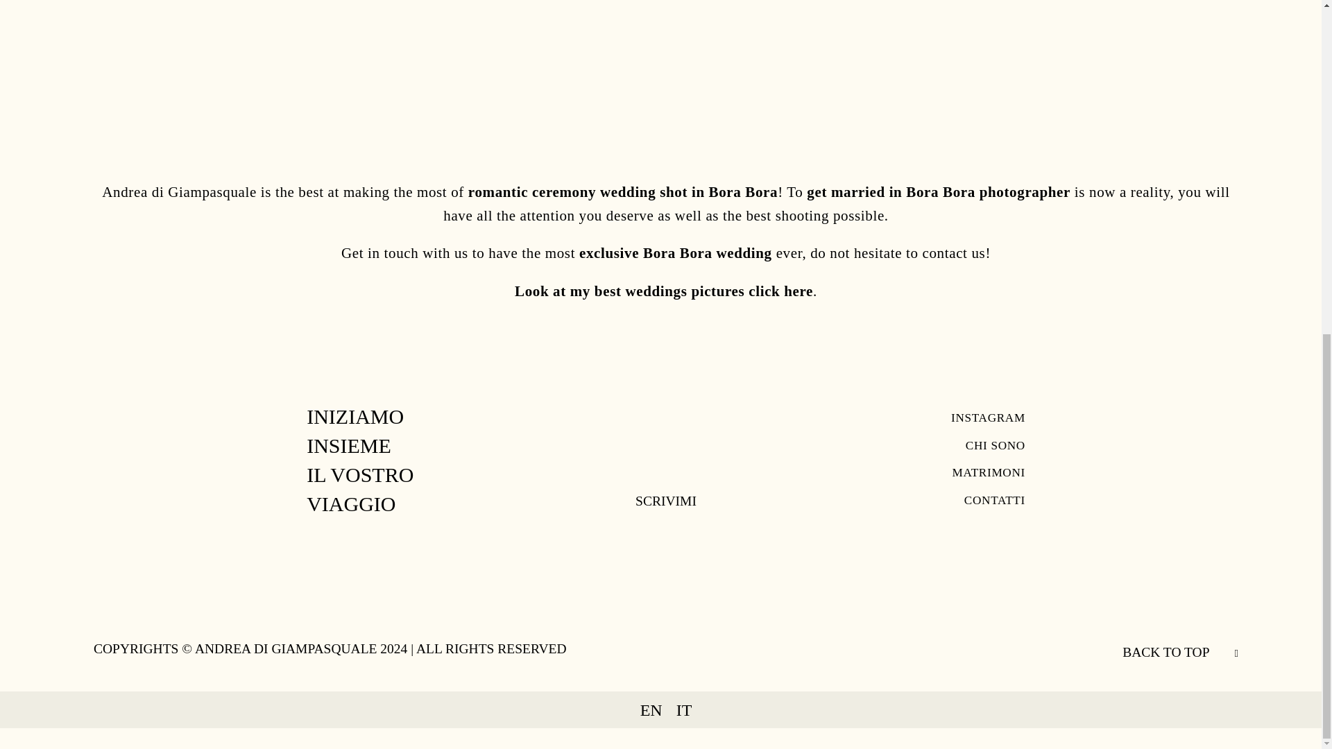 Image resolution: width=1332 pixels, height=749 pixels. I want to click on contact us, so click(954, 252).